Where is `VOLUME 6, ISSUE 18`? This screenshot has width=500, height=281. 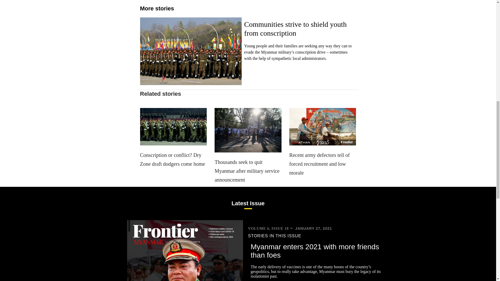 VOLUME 6, ISSUE 18 is located at coordinates (268, 228).